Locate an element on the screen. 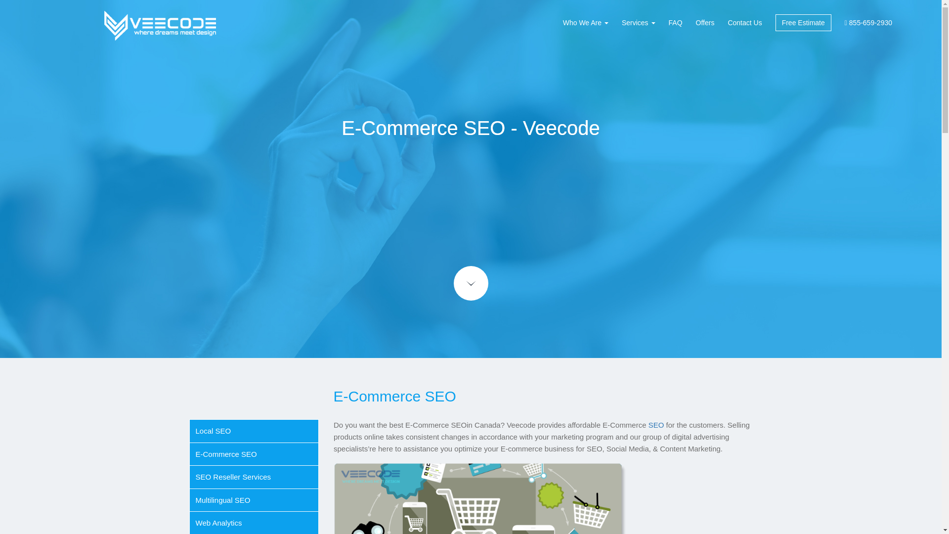 The image size is (949, 534). SEO Reseller Services is located at coordinates (233, 477).